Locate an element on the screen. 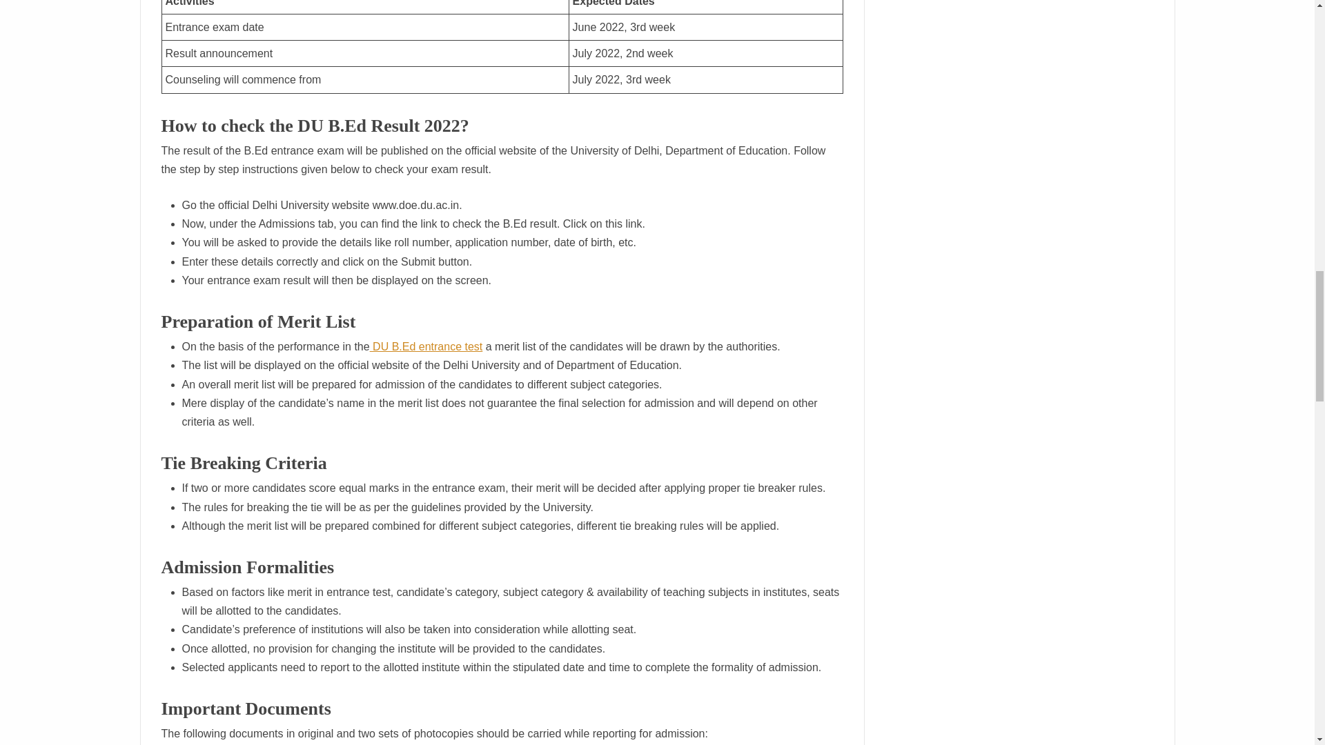  DU B.Ed entrance test is located at coordinates (426, 346).